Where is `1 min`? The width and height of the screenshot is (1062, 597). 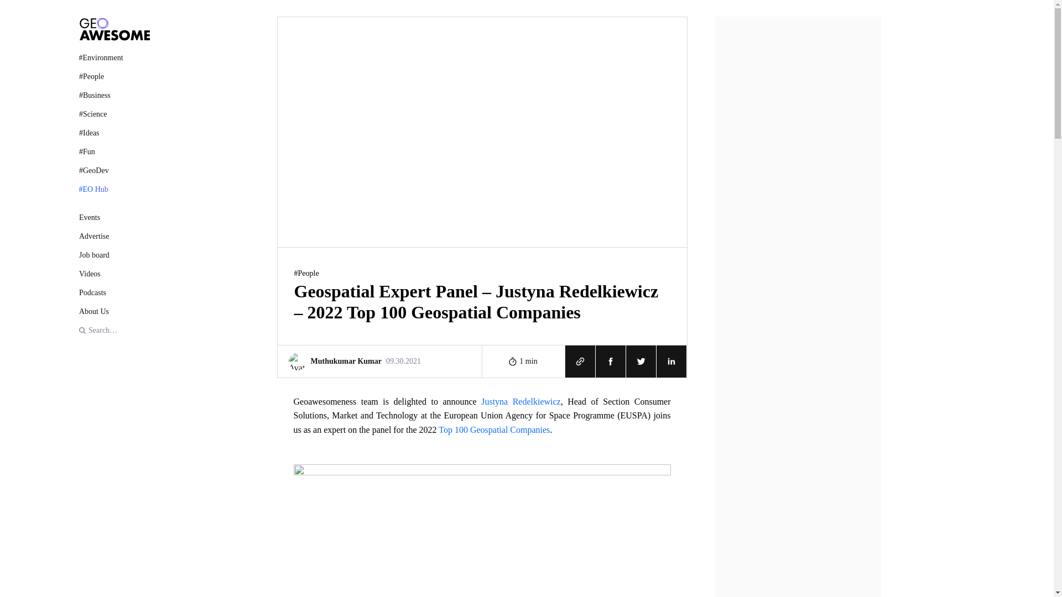
1 min is located at coordinates (114, 217).